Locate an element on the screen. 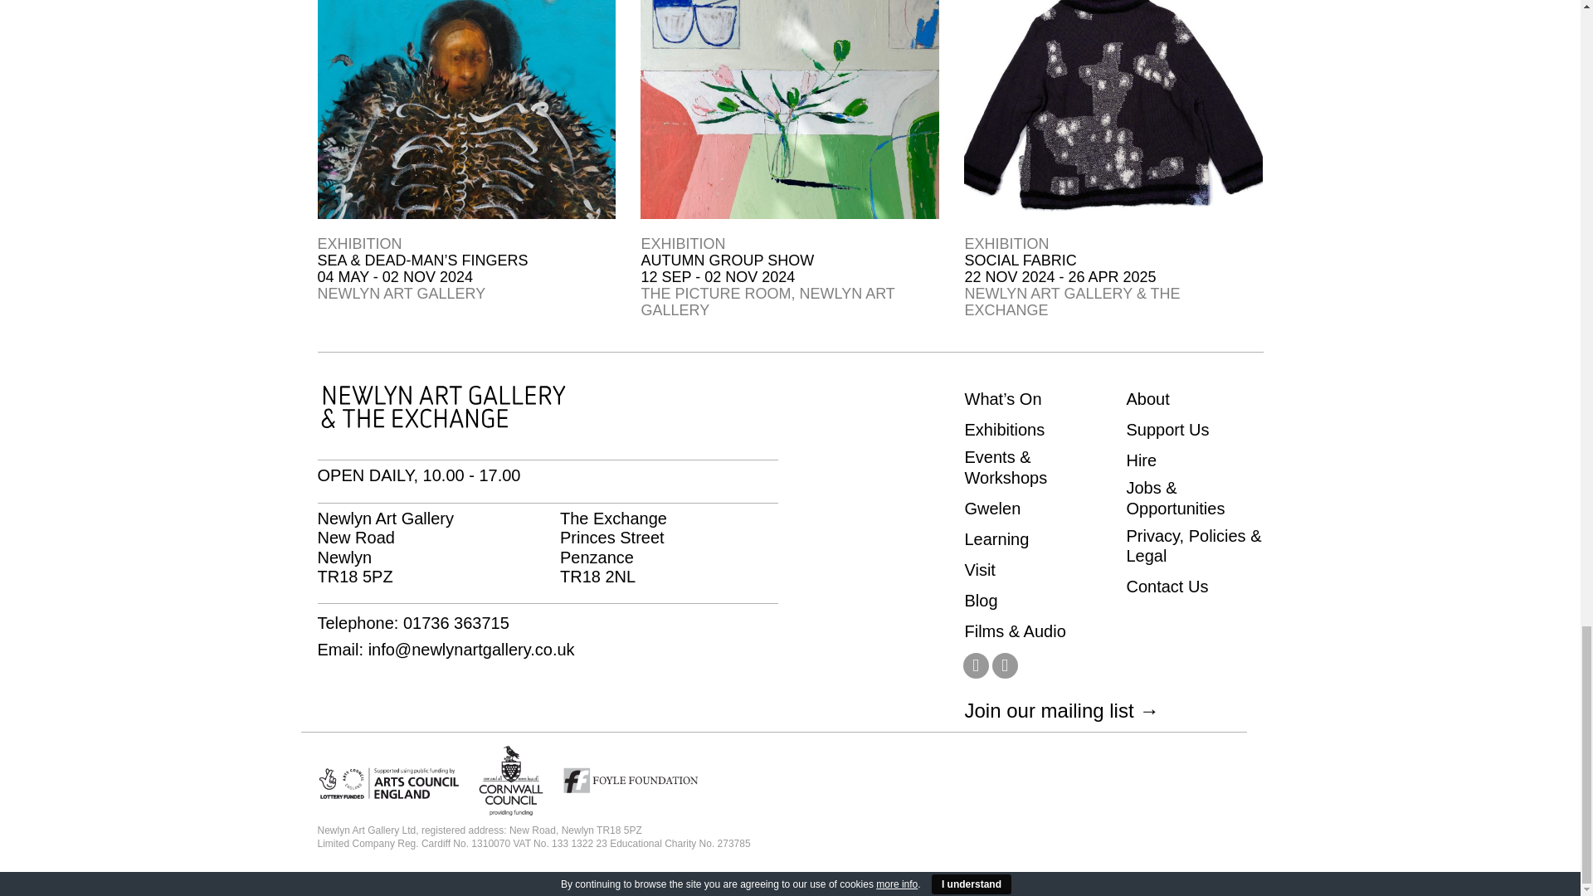 The height and width of the screenshot is (896, 1593). Instagram is located at coordinates (1005, 665).